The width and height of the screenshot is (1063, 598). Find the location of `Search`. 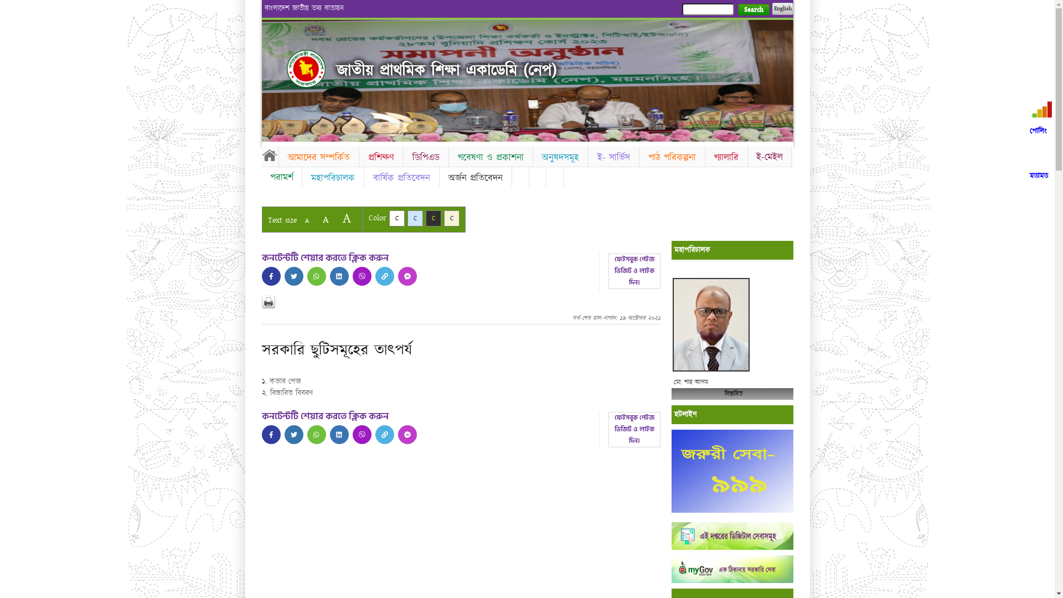

Search is located at coordinates (753, 10).